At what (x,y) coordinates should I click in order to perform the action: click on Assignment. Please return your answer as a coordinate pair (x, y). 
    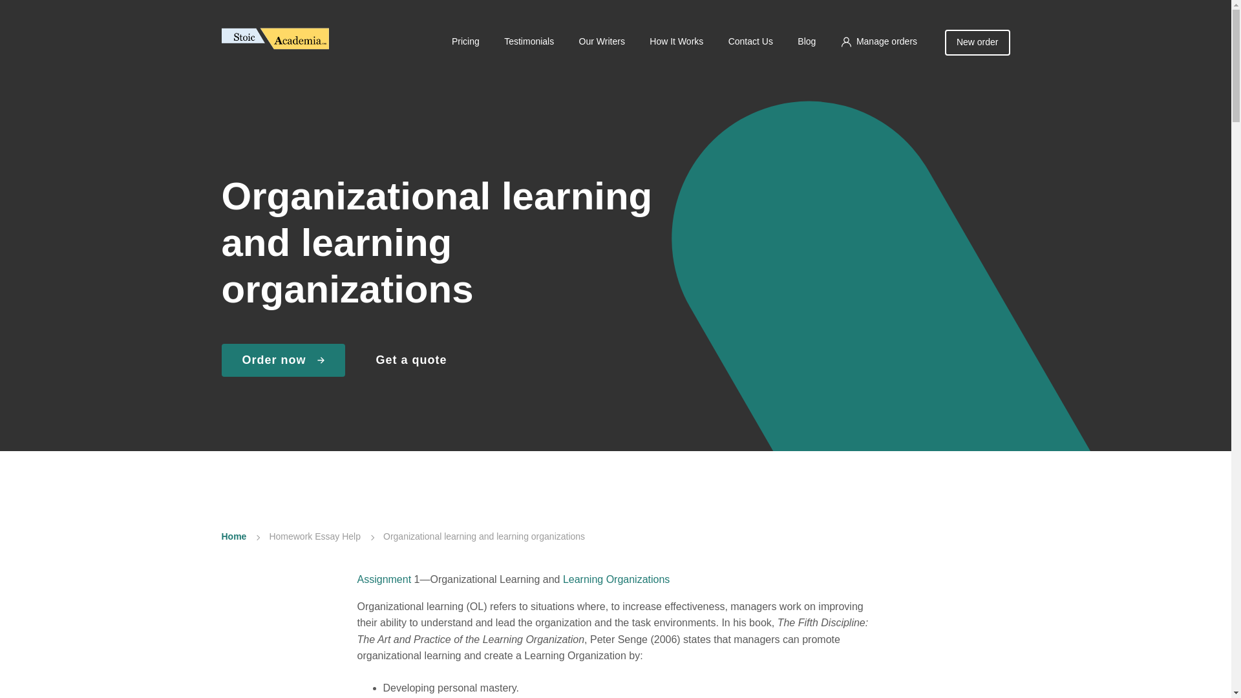
    Looking at the image, I should click on (384, 579).